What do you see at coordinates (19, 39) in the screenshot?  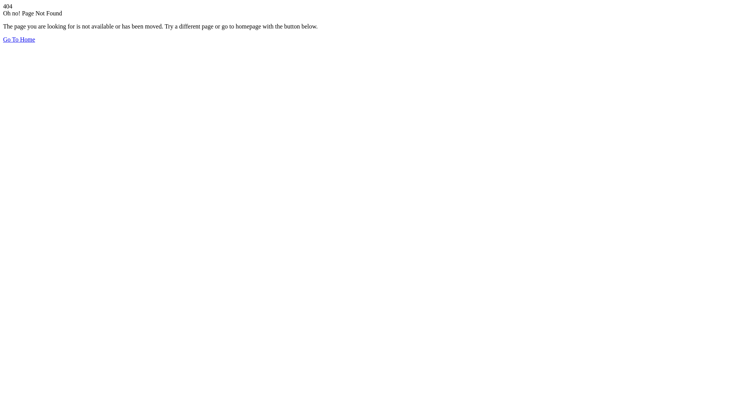 I see `Go To Home` at bounding box center [19, 39].